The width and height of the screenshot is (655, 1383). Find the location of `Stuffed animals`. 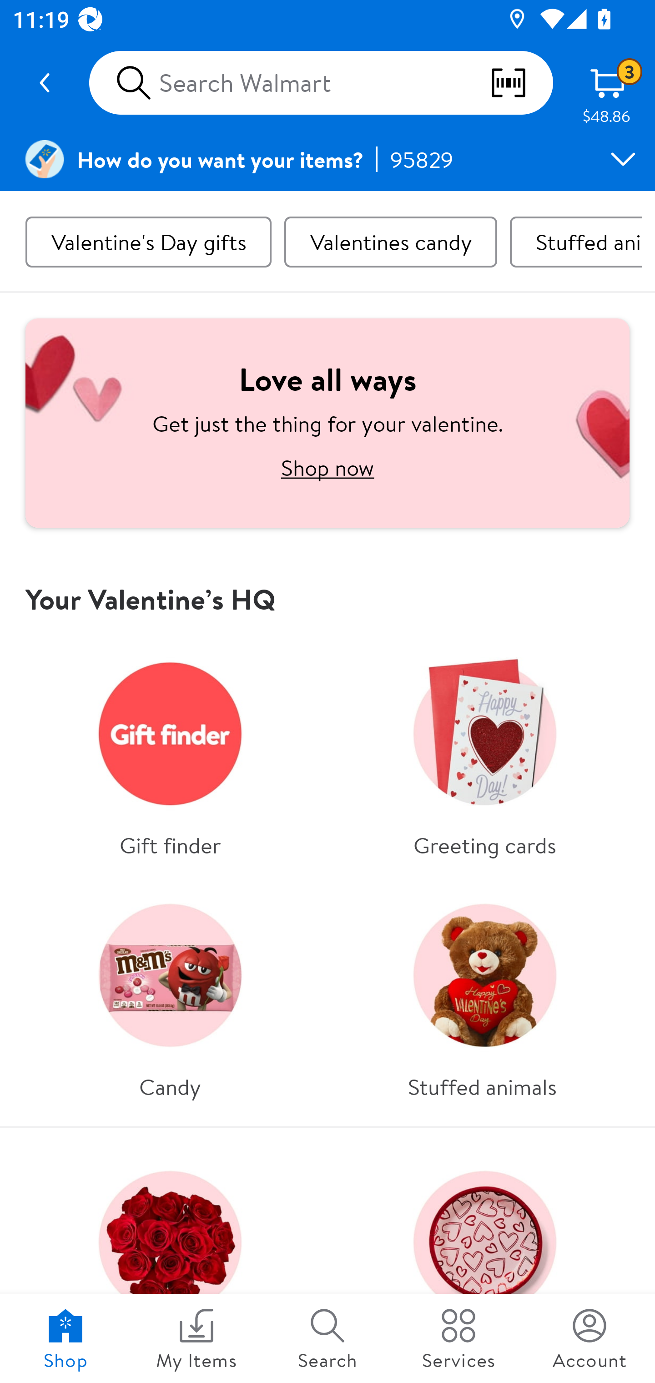

Stuffed animals is located at coordinates (576, 242).